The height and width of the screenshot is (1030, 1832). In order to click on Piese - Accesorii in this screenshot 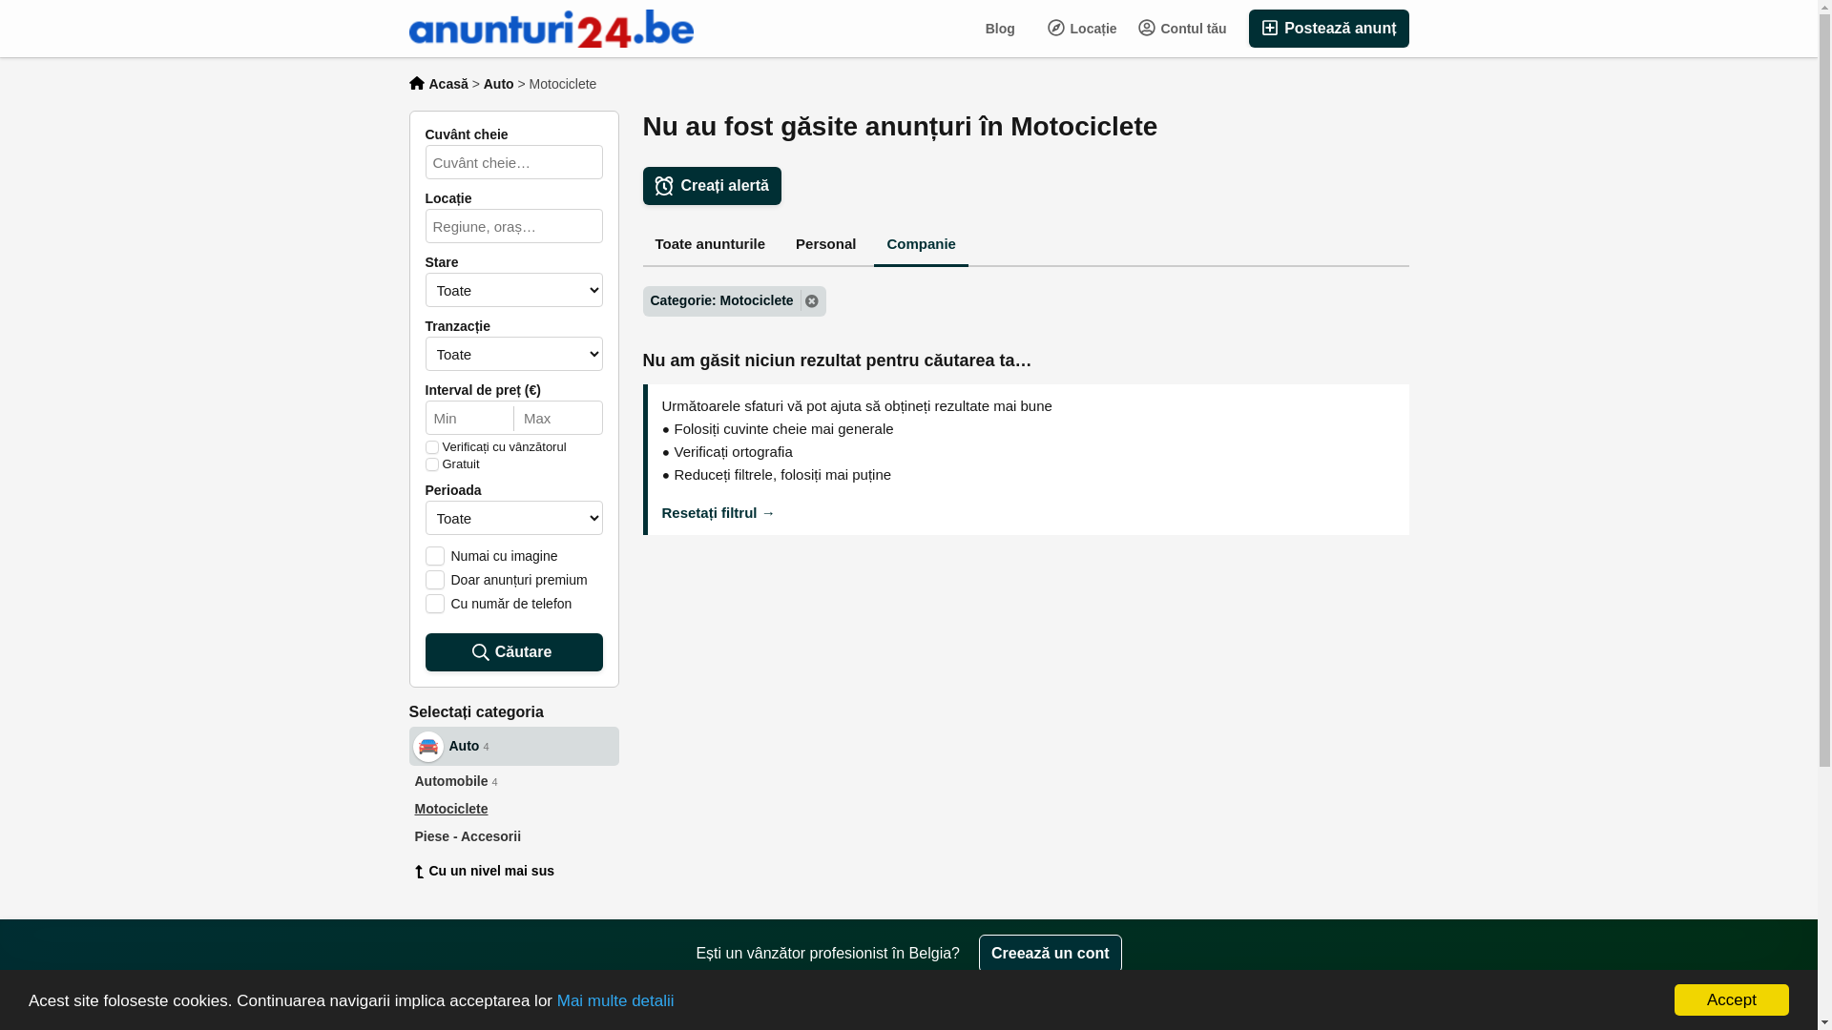, I will do `click(513, 837)`.